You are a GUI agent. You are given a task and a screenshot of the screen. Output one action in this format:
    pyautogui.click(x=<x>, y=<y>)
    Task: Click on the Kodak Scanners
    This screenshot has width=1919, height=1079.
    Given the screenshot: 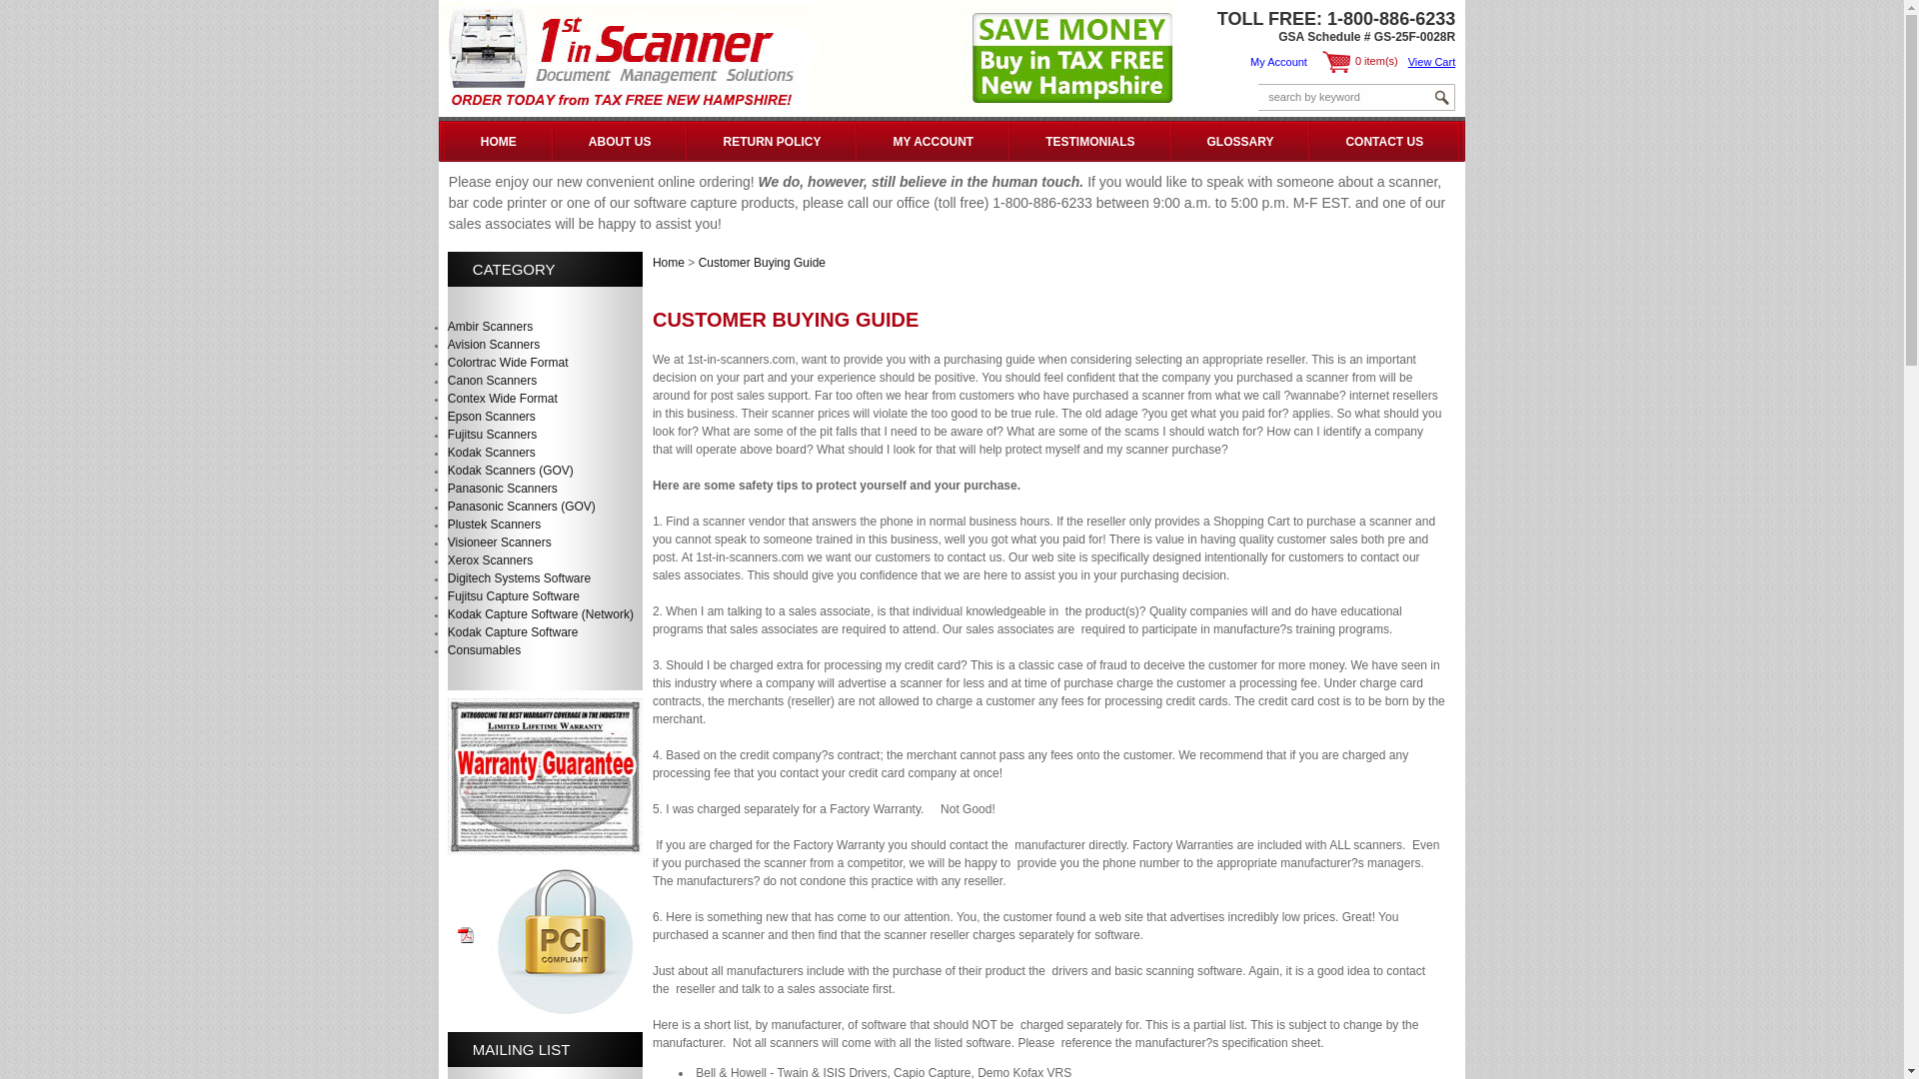 What is the action you would take?
    pyautogui.click(x=492, y=453)
    